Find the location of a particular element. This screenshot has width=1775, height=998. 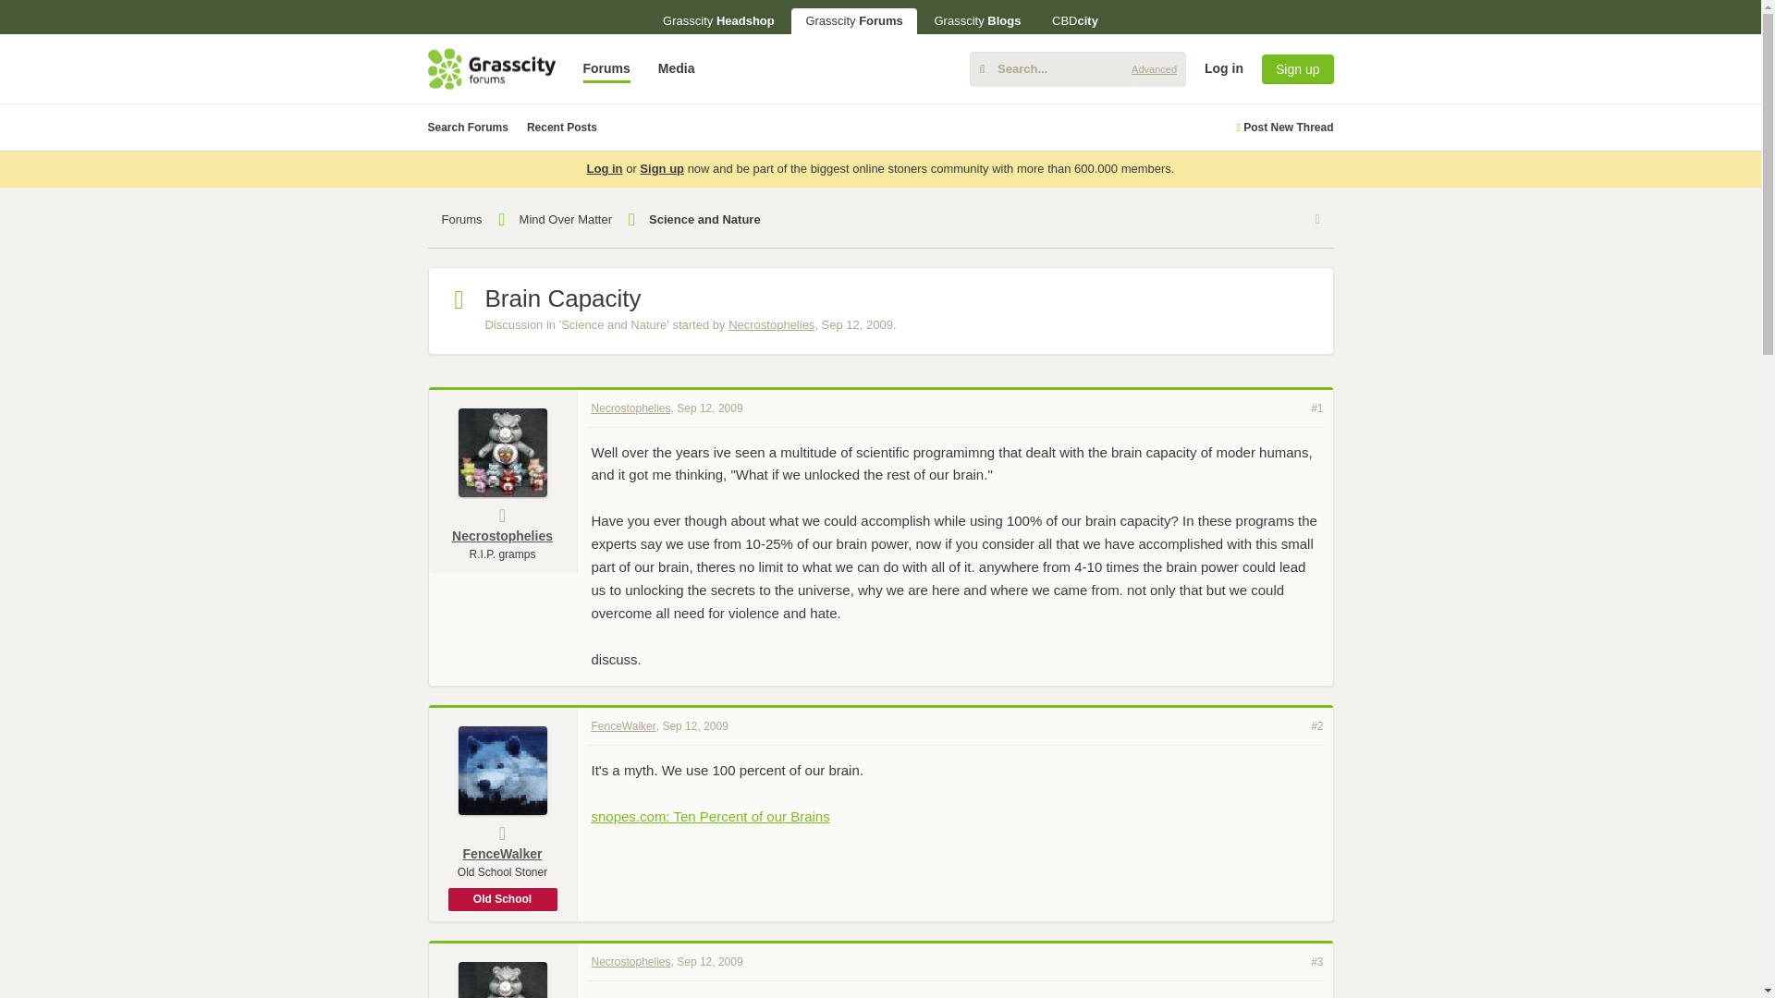

Grasscity Blogs is located at coordinates (976, 20).